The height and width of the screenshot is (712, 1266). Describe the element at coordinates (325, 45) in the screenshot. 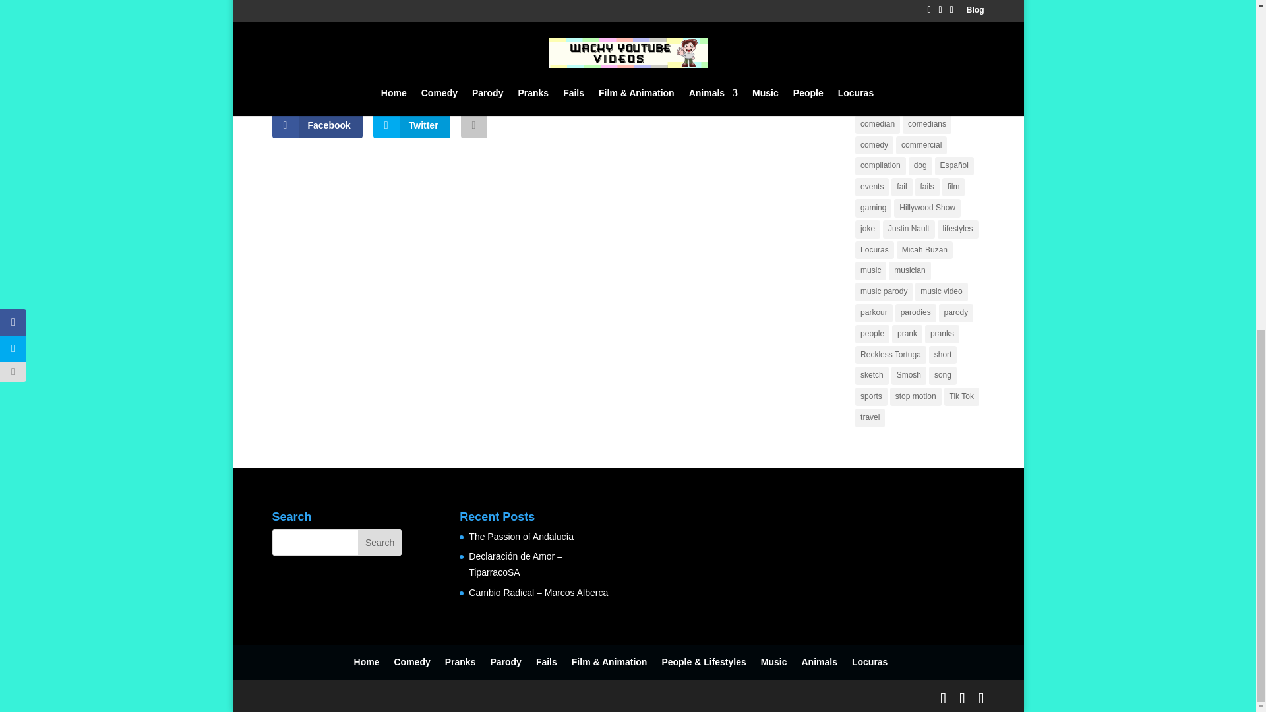

I see `Haunted Shopping Cart Prank` at that location.